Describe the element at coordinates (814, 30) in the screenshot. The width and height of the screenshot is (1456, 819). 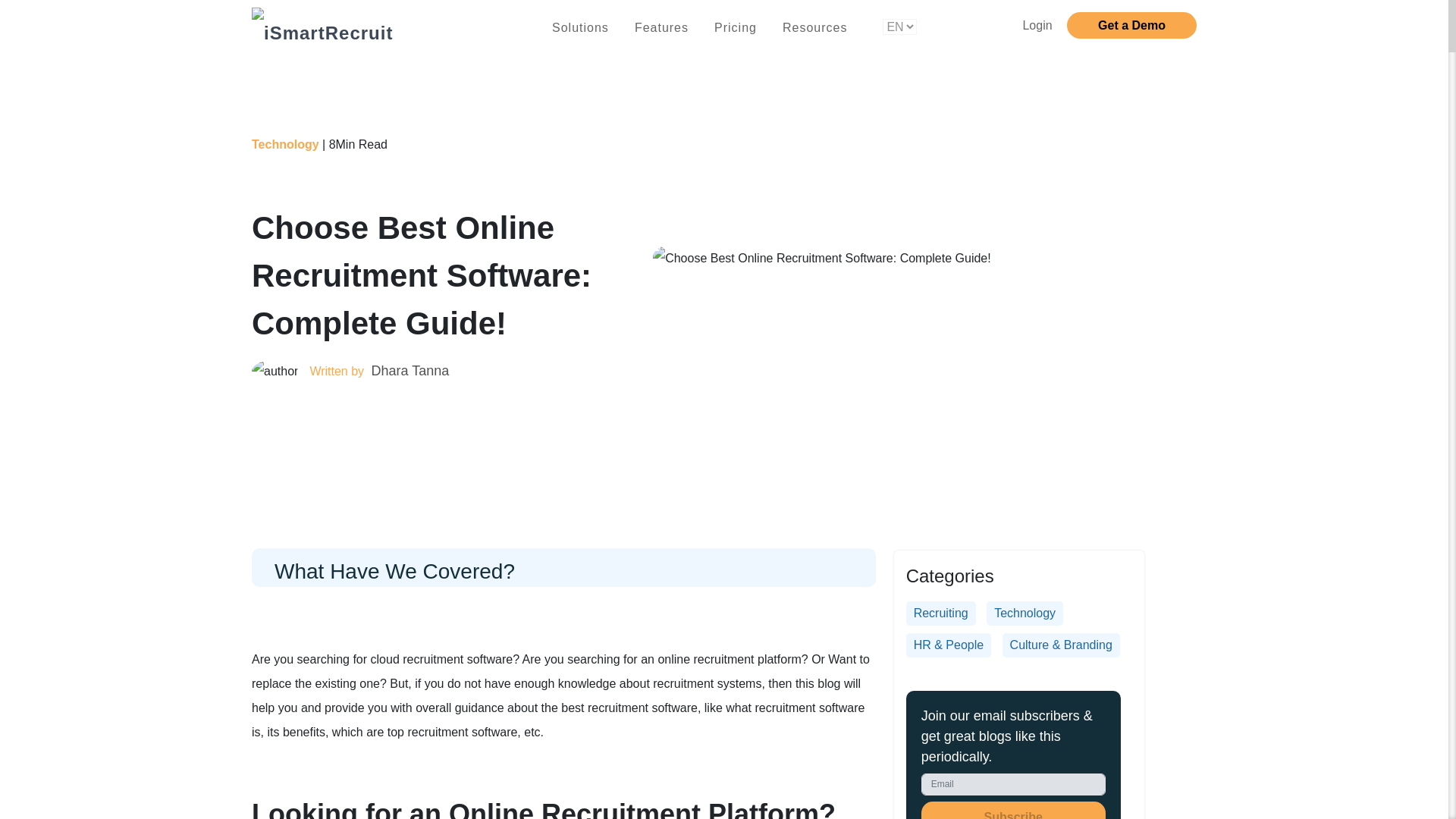
I see `Resources` at that location.